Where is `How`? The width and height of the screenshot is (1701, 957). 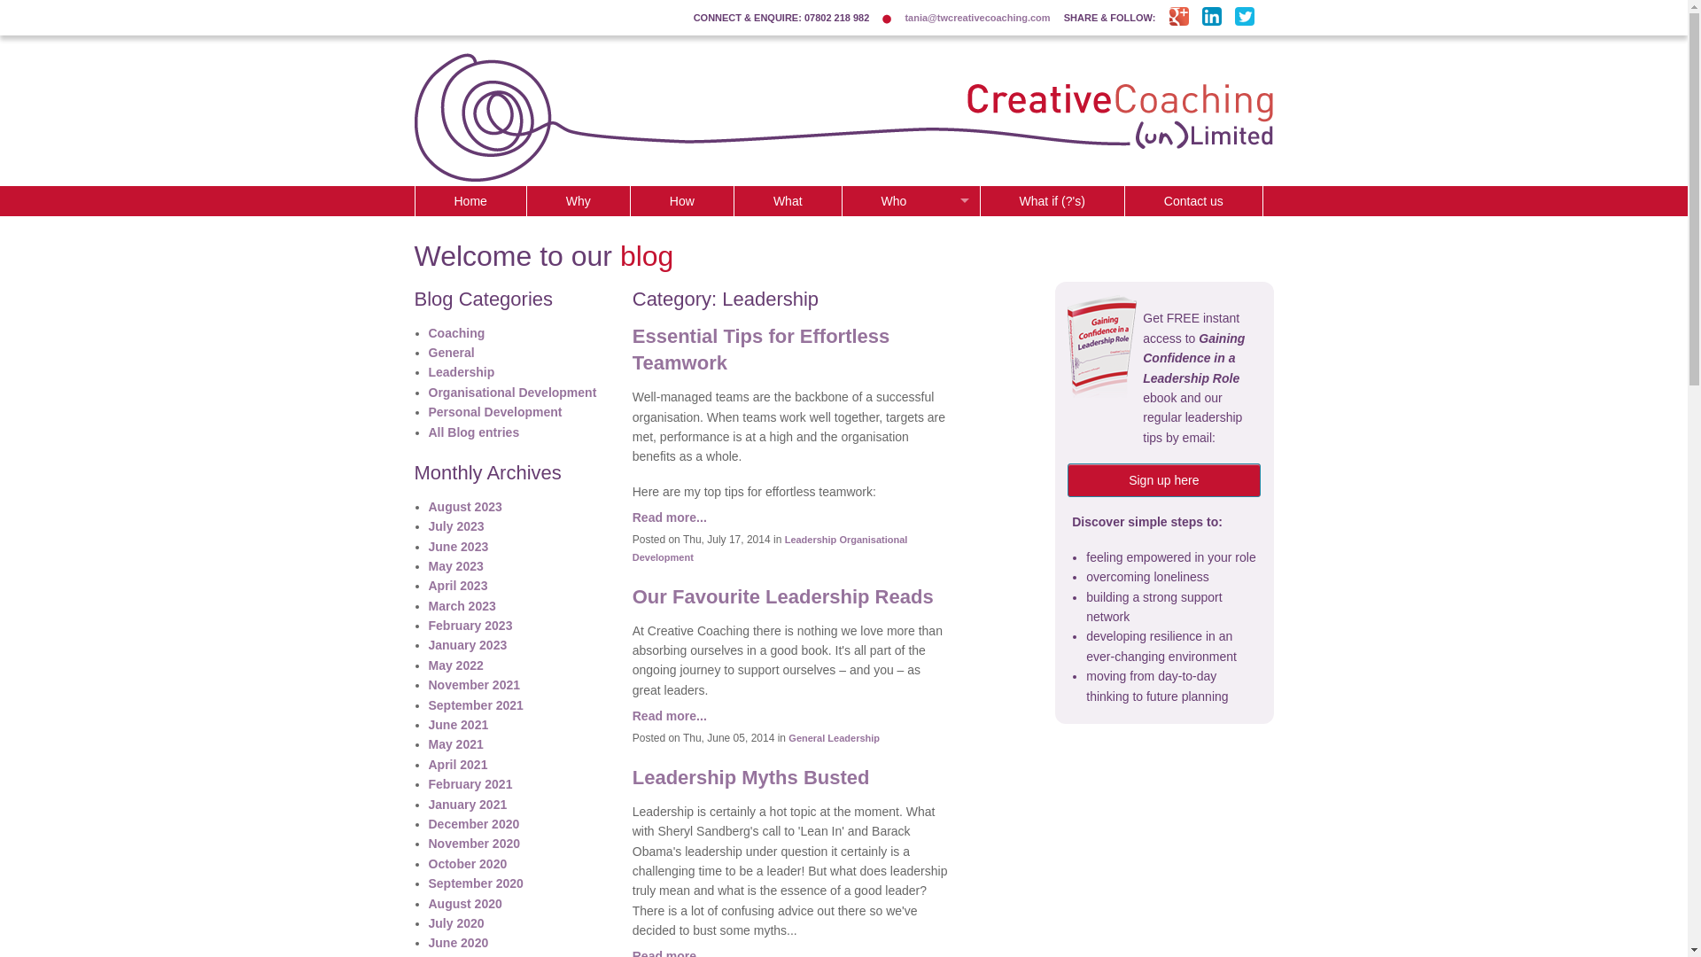 How is located at coordinates (682, 200).